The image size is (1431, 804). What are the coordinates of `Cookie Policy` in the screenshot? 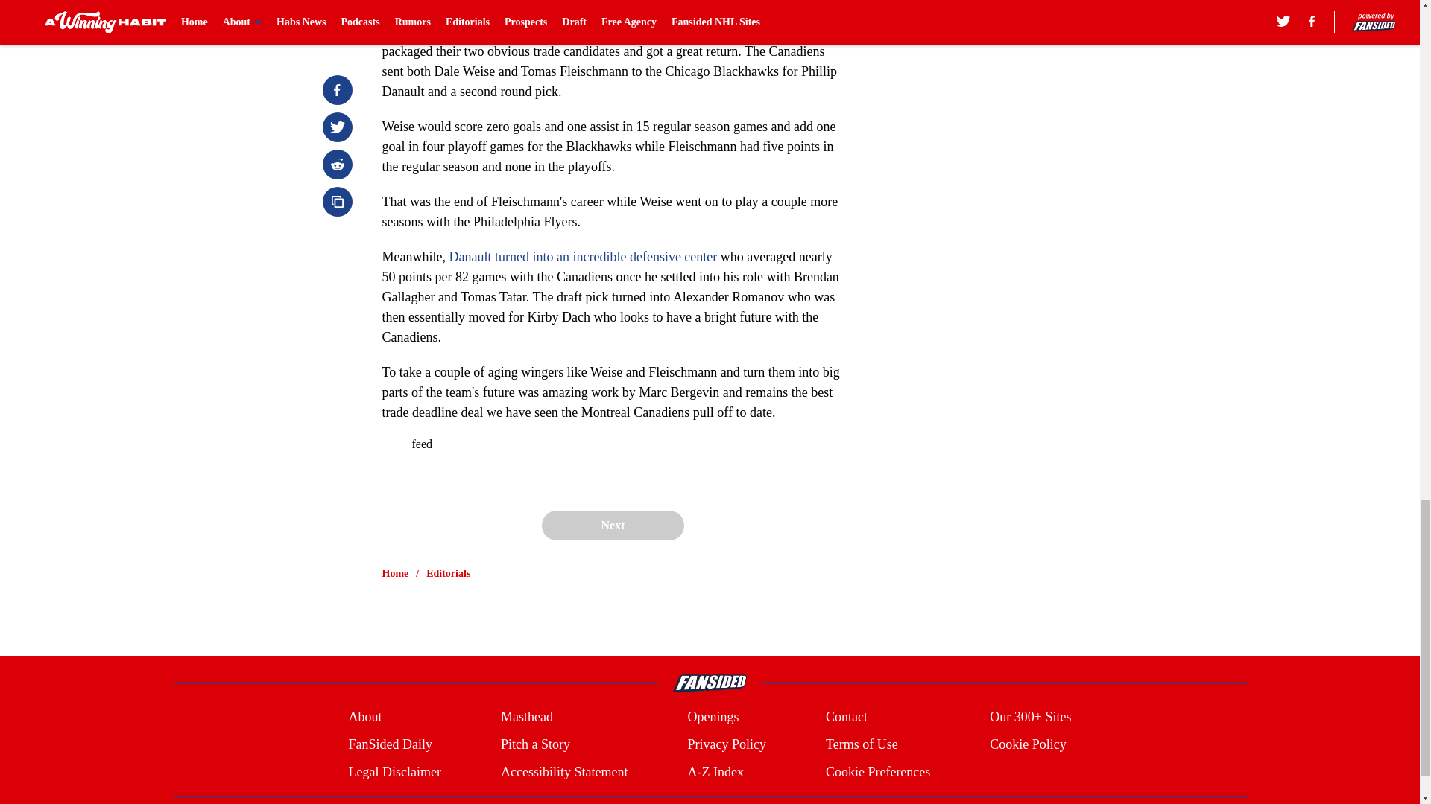 It's located at (1028, 744).